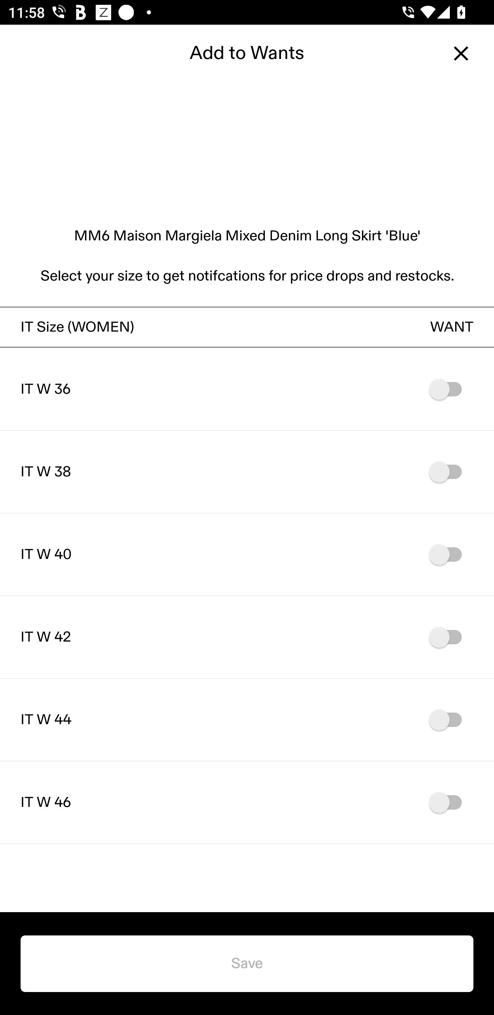 This screenshot has width=494, height=1015. I want to click on Save, so click(247, 964).